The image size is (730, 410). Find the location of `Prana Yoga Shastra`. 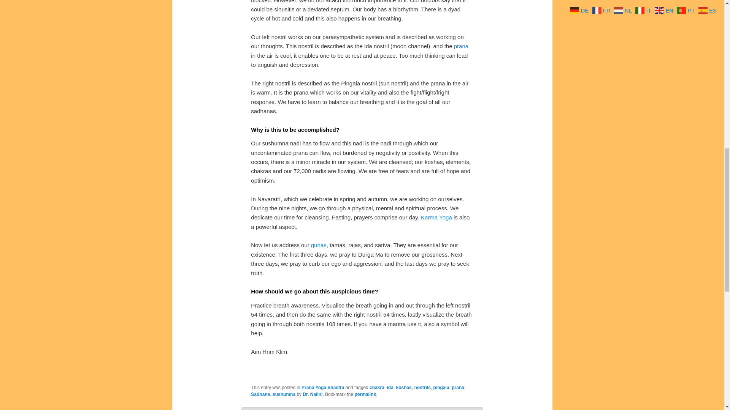

Prana Yoga Shastra is located at coordinates (322, 388).